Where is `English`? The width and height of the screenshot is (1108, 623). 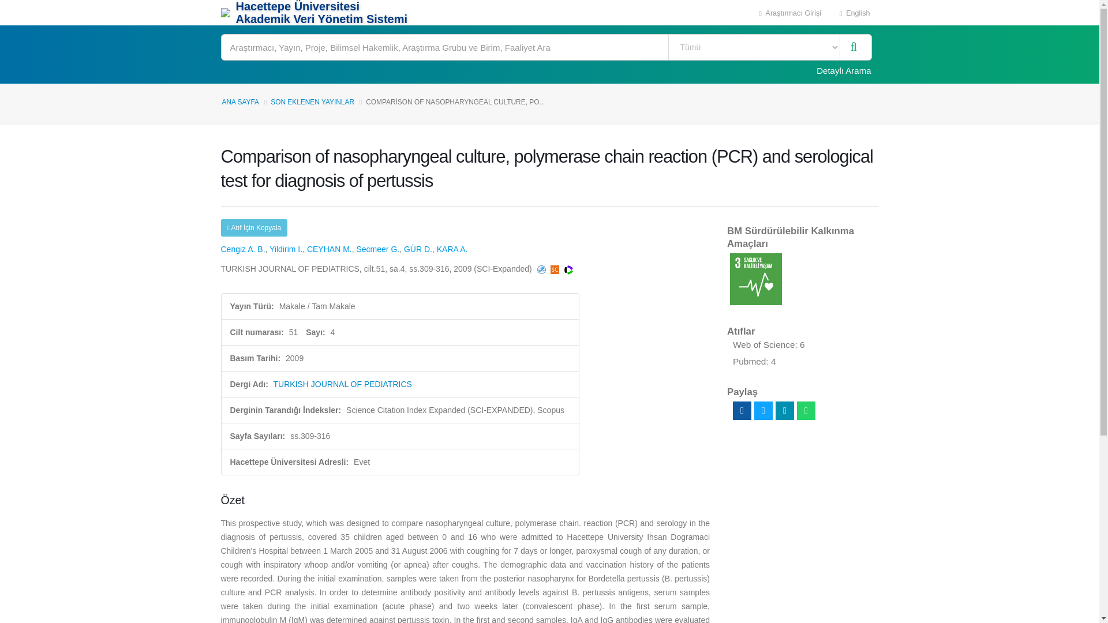
English is located at coordinates (855, 13).